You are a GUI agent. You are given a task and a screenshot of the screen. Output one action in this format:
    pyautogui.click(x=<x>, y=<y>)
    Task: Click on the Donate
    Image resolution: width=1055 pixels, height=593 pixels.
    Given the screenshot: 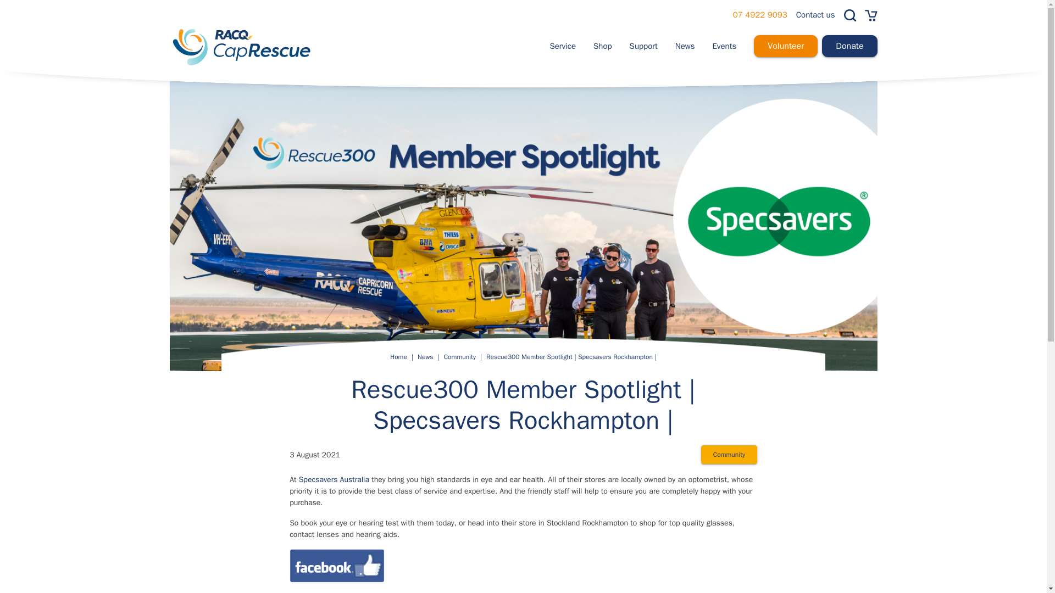 What is the action you would take?
    pyautogui.click(x=849, y=46)
    